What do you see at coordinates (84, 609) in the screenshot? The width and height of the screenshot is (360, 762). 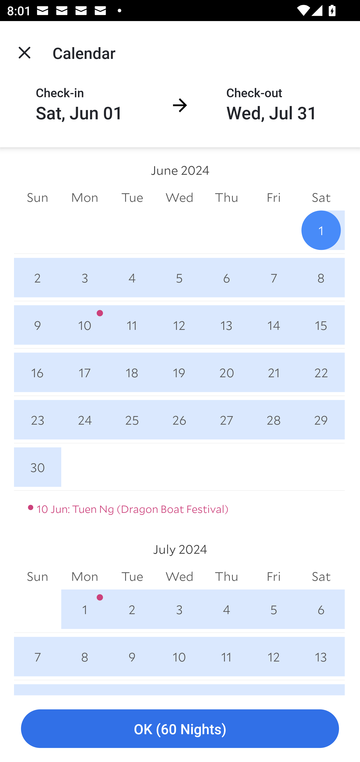 I see `1 1 July 2024` at bounding box center [84, 609].